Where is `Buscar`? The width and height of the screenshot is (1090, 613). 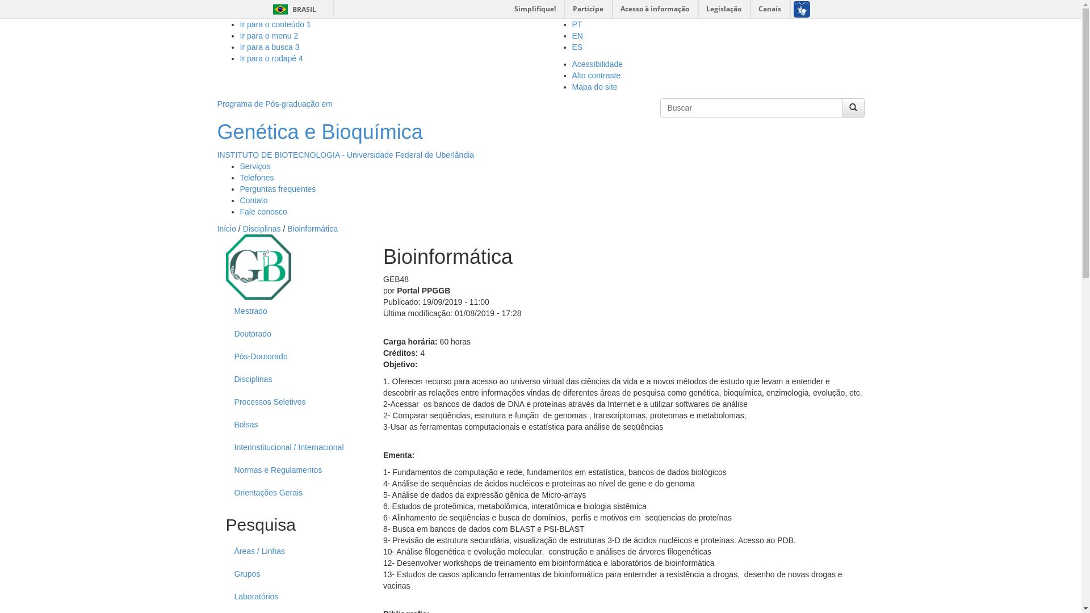 Buscar is located at coordinates (680, 121).